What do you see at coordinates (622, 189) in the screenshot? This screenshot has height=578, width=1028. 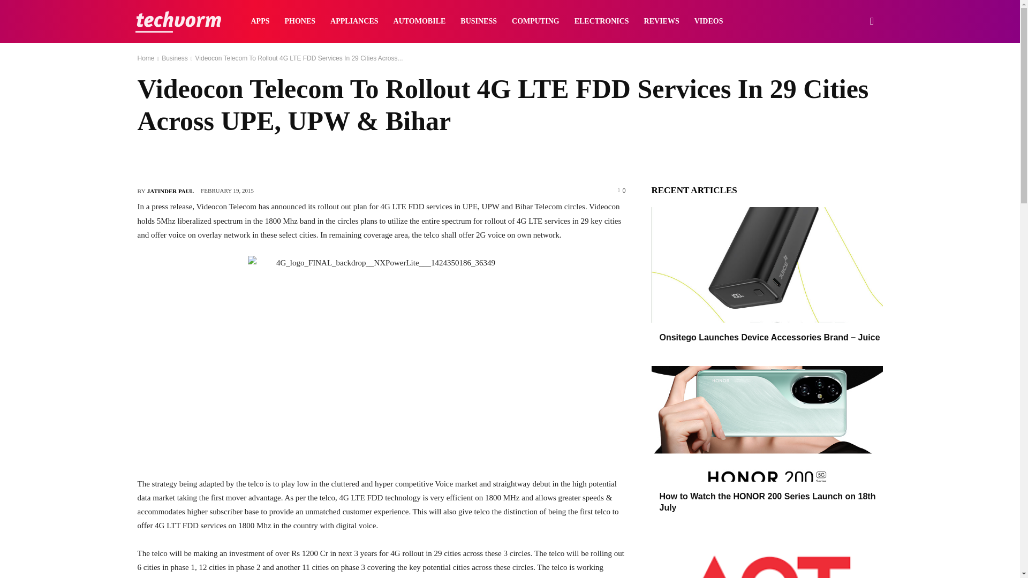 I see `0` at bounding box center [622, 189].